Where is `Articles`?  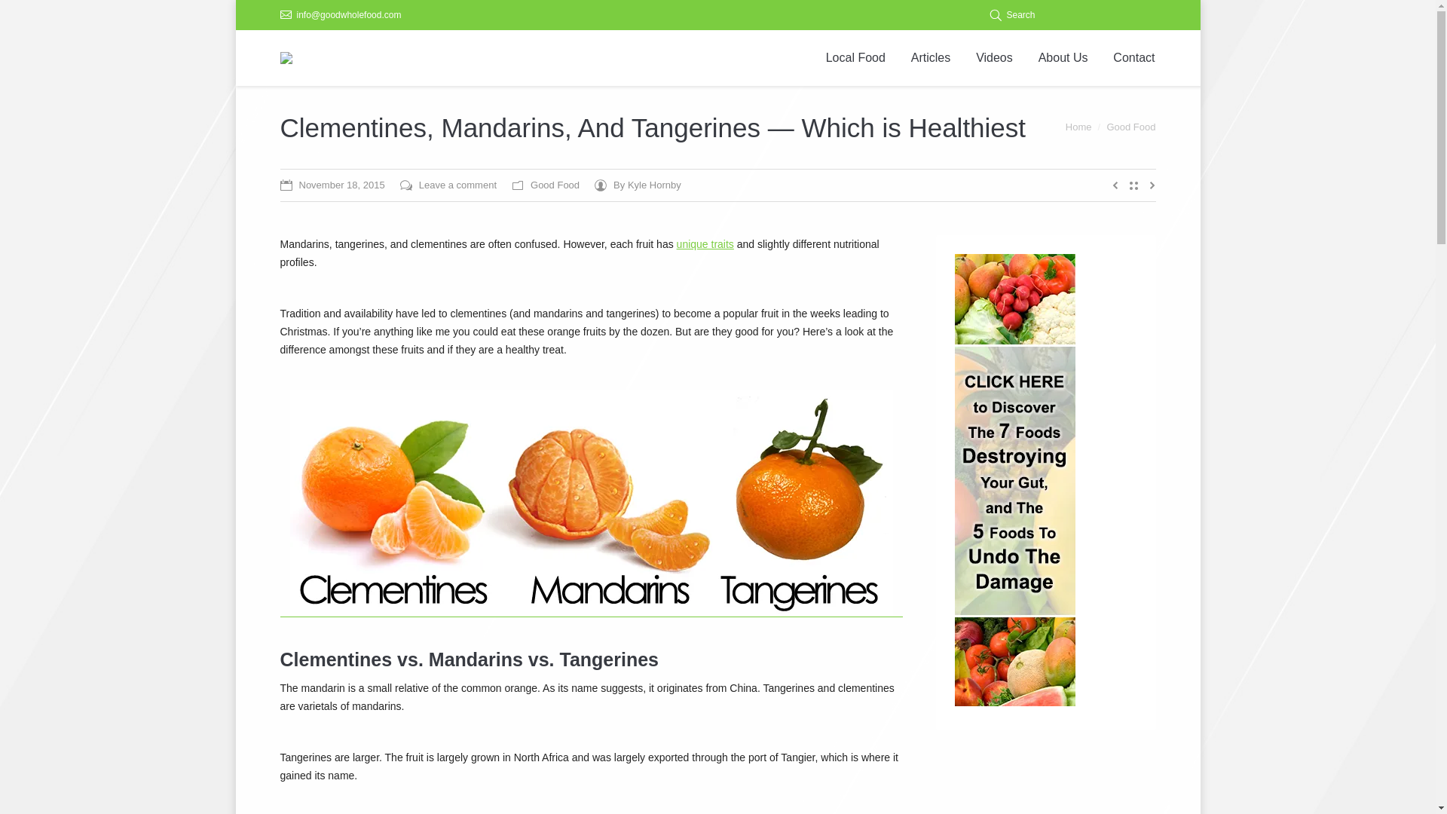 Articles is located at coordinates (930, 58).